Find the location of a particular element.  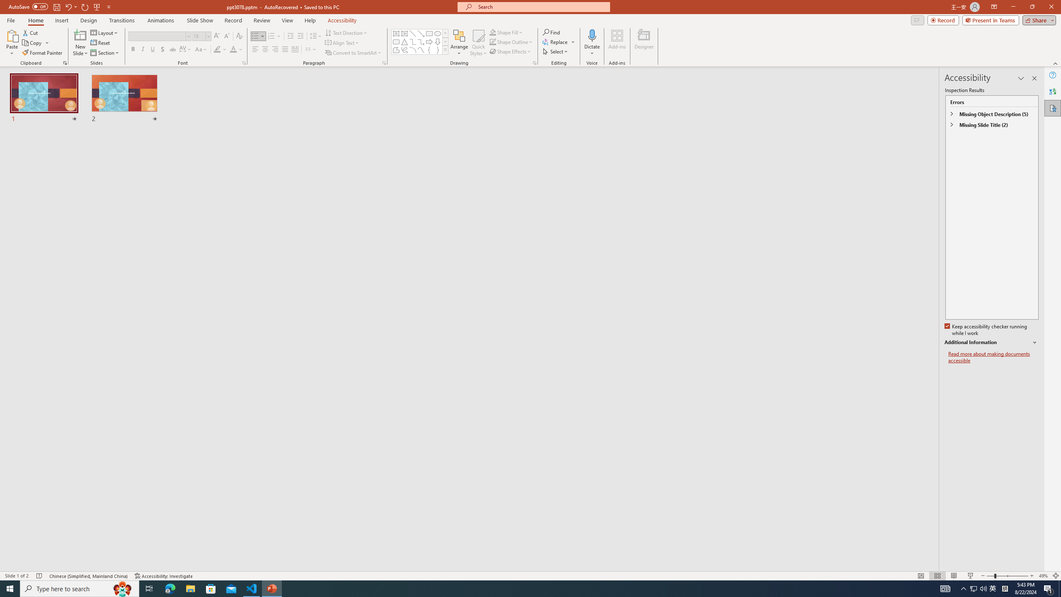

Additional Information is located at coordinates (991, 342).